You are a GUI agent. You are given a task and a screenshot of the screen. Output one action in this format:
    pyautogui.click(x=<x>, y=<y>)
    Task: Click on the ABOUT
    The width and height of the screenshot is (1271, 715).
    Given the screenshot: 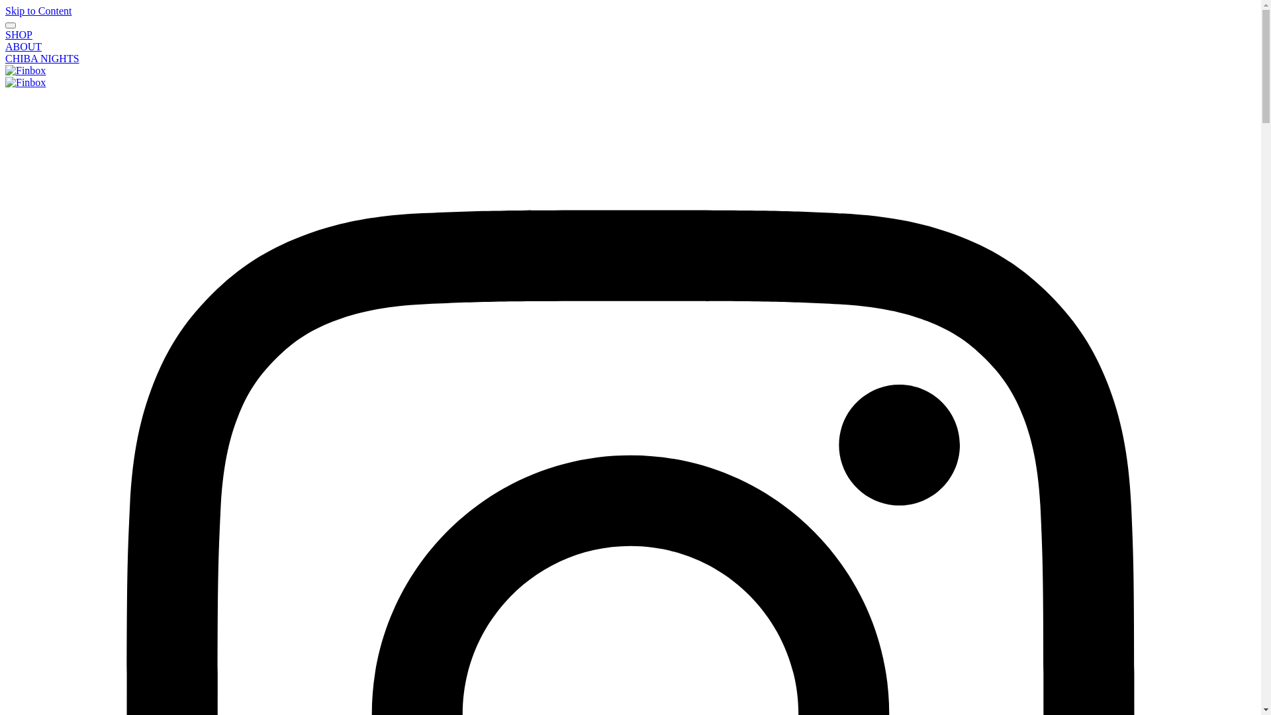 What is the action you would take?
    pyautogui.click(x=24, y=46)
    